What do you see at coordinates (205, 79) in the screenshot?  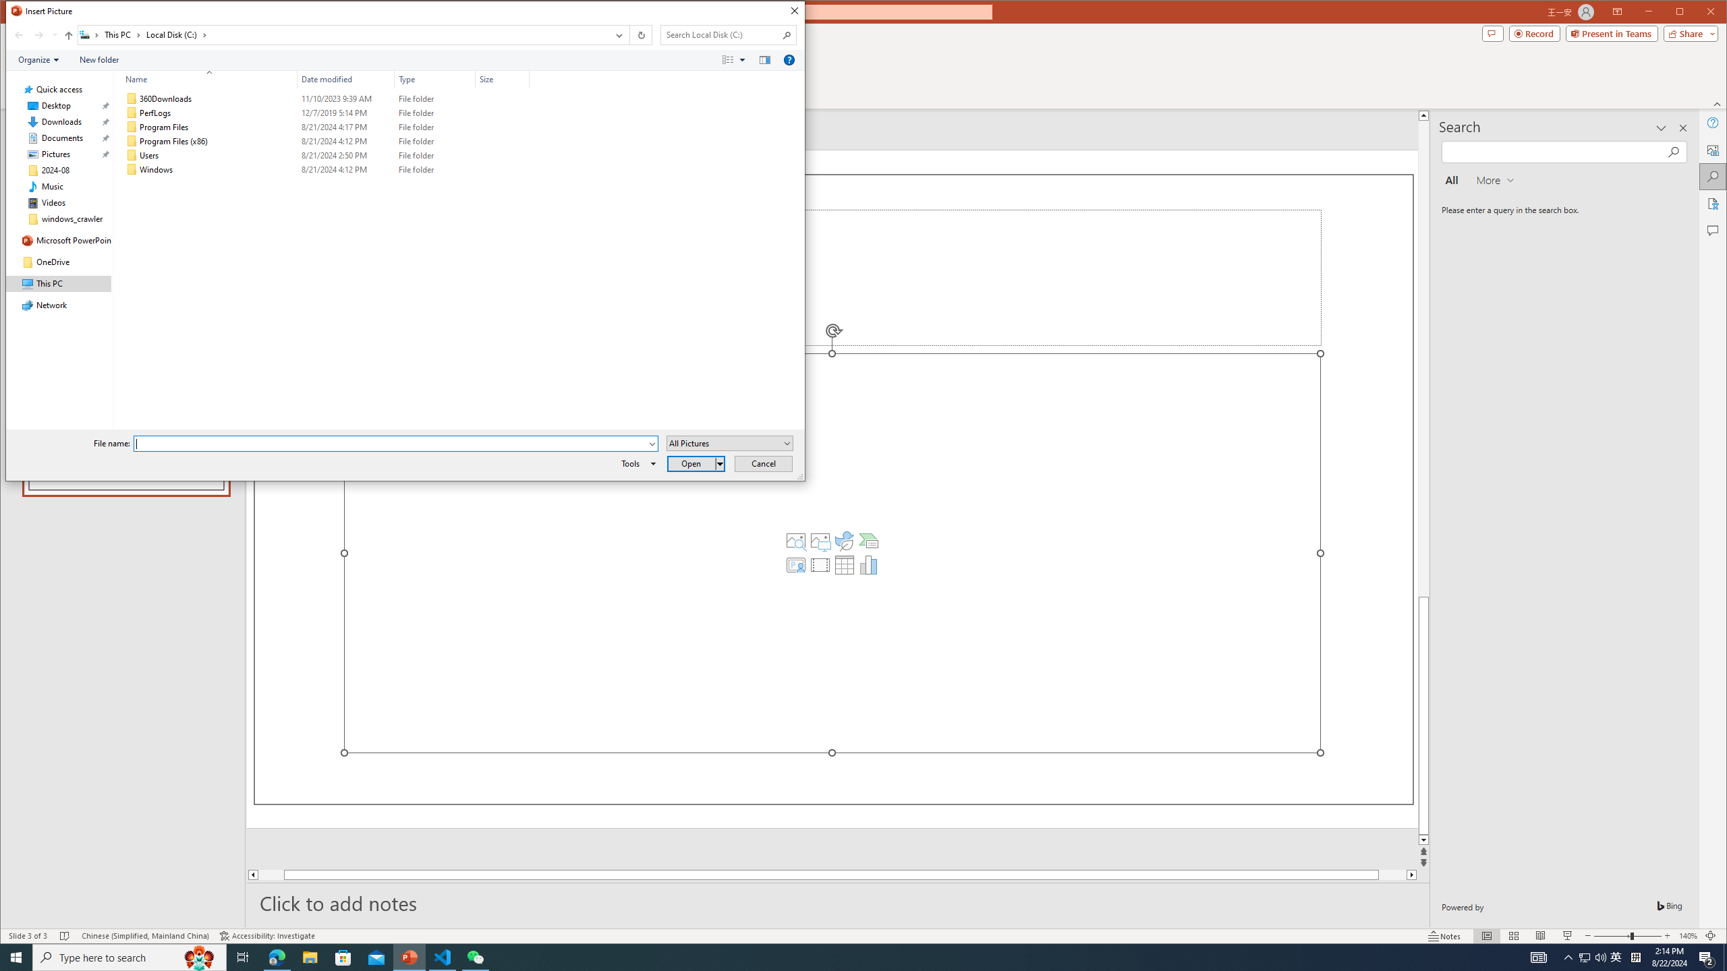 I see `Name` at bounding box center [205, 79].